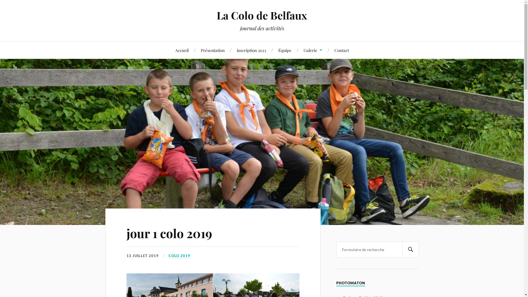 The height and width of the screenshot is (297, 528). I want to click on COLO 2019, so click(179, 256).